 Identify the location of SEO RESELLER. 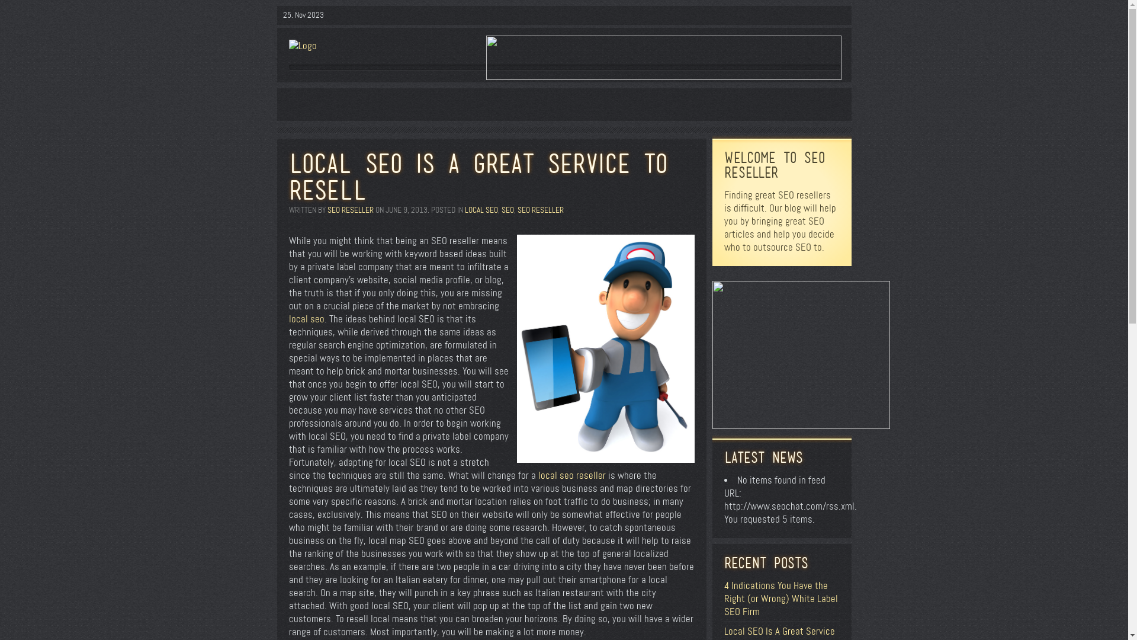
(541, 210).